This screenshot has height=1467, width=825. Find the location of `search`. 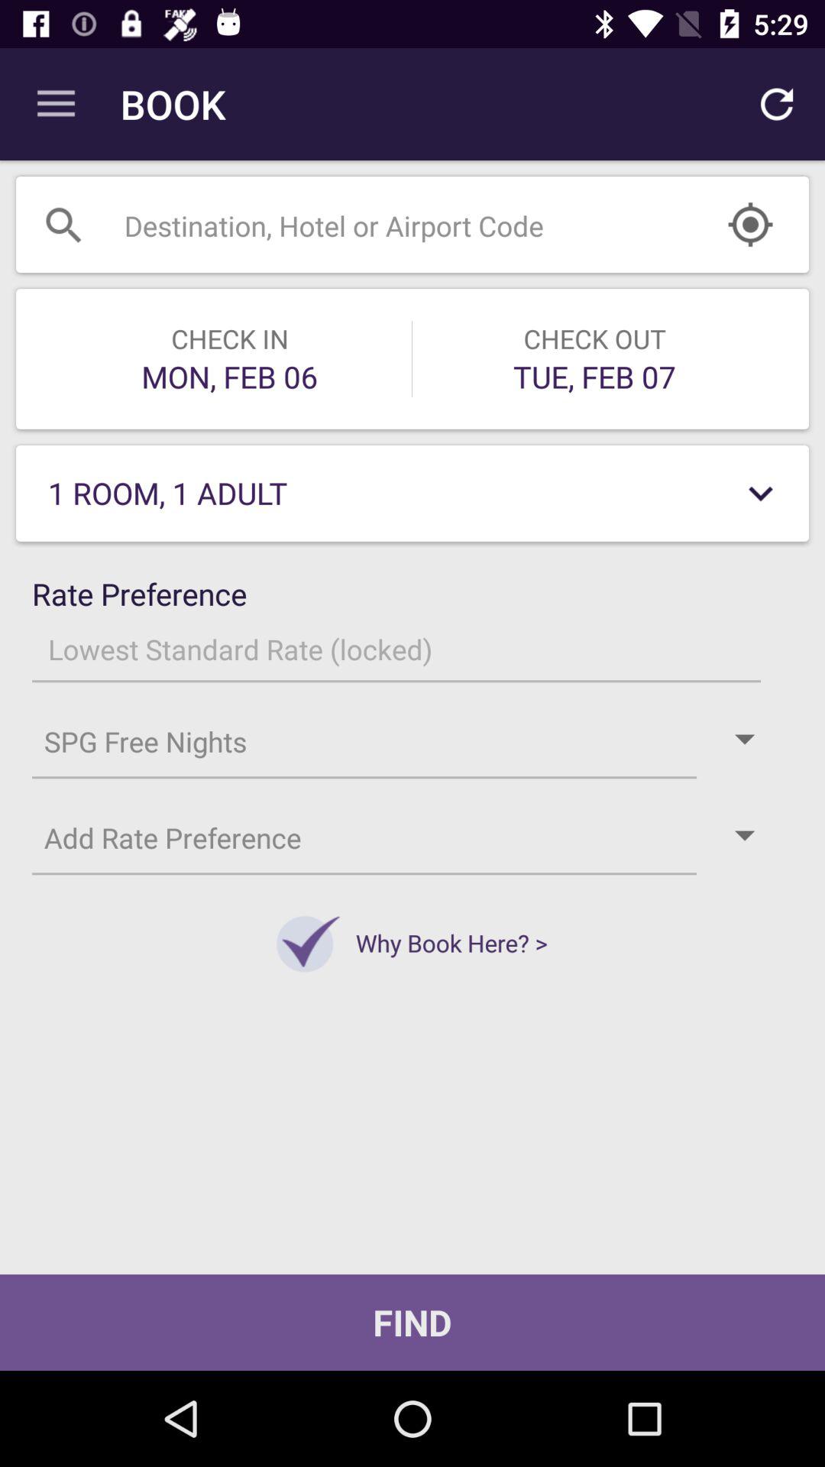

search is located at coordinates (374, 225).